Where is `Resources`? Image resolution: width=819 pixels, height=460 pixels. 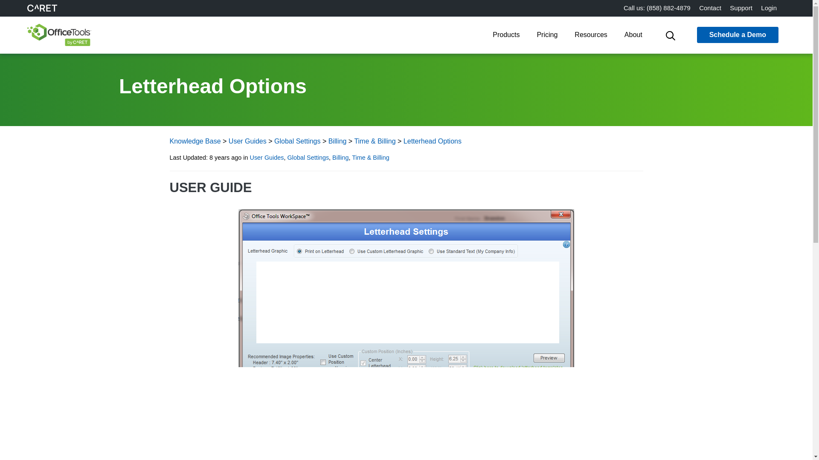 Resources is located at coordinates (590, 36).